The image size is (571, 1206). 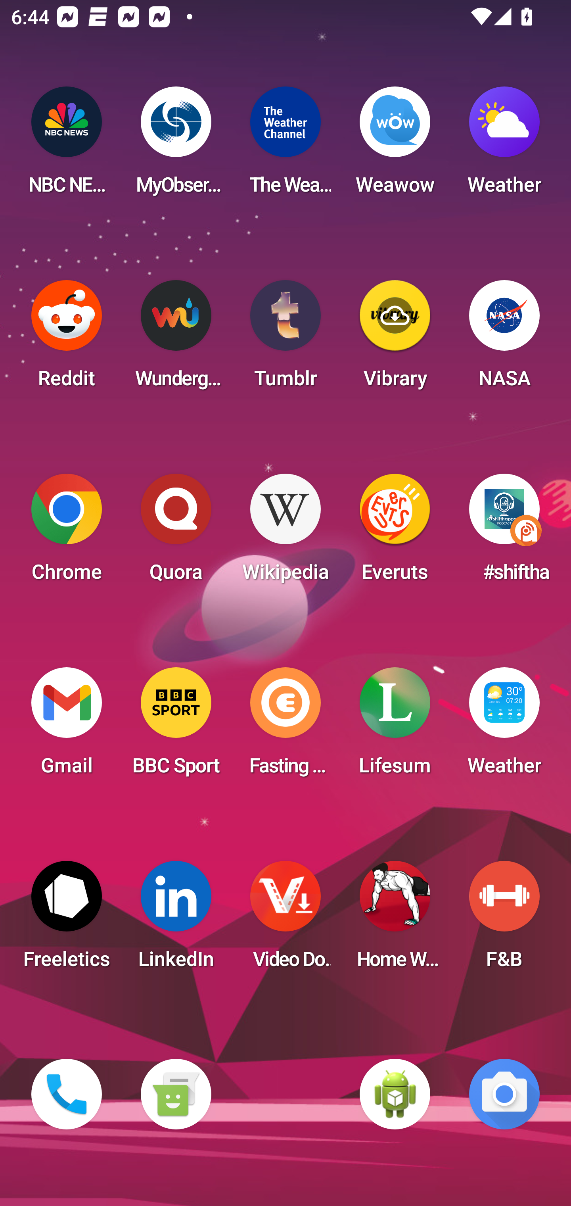 I want to click on Chrome, so click(x=67, y=532).